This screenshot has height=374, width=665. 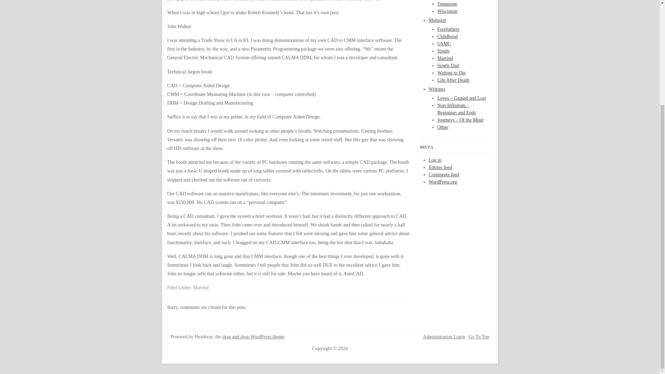 I want to click on Single, so click(x=443, y=51).